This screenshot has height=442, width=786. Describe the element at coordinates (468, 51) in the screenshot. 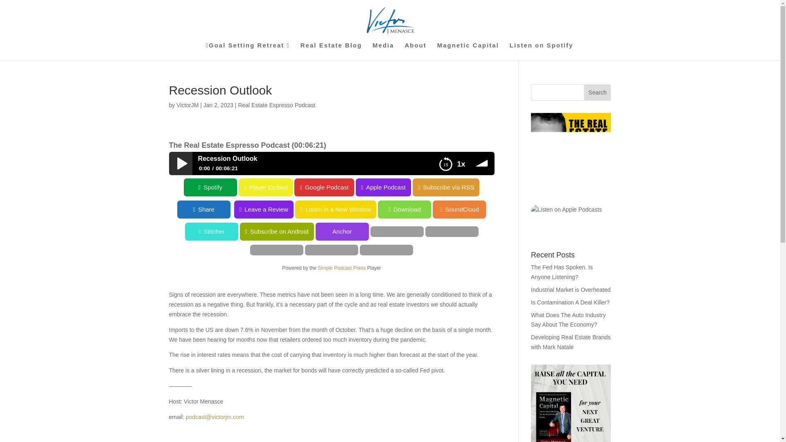

I see `Magnetic Capital` at that location.